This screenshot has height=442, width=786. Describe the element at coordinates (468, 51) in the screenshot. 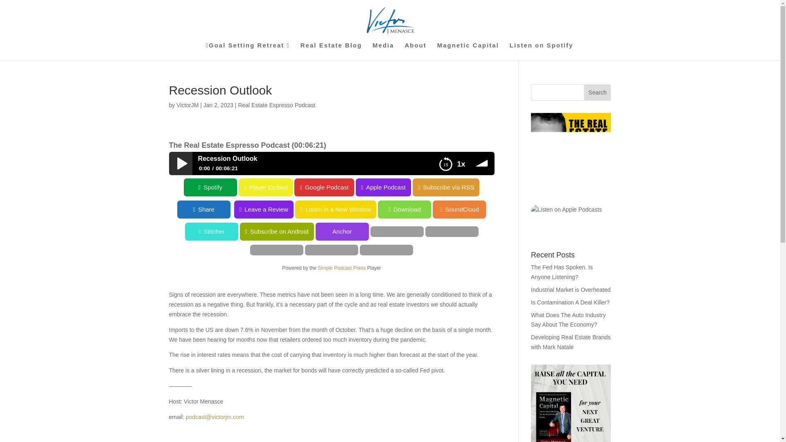

I see `Magnetic Capital` at that location.